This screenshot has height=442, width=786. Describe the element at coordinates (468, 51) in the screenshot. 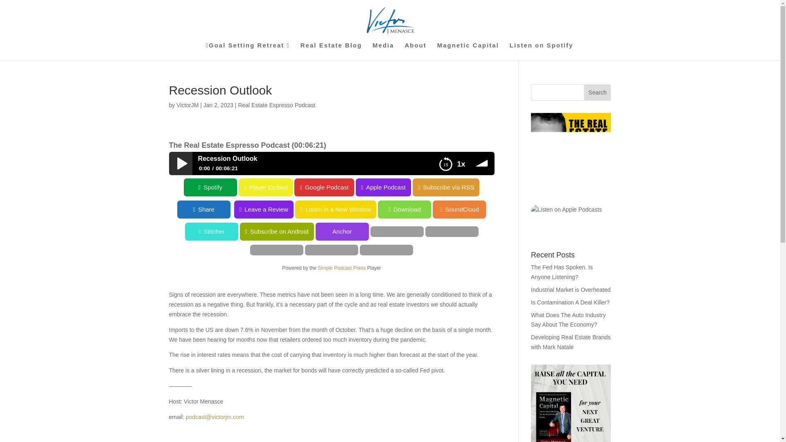

I see `Magnetic Capital` at that location.